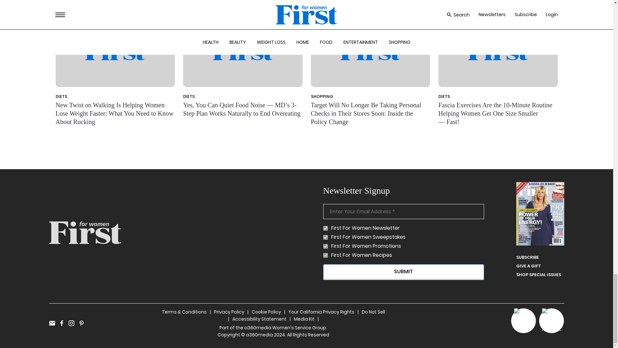  What do you see at coordinates (326, 255) in the screenshot?
I see `1` at bounding box center [326, 255].